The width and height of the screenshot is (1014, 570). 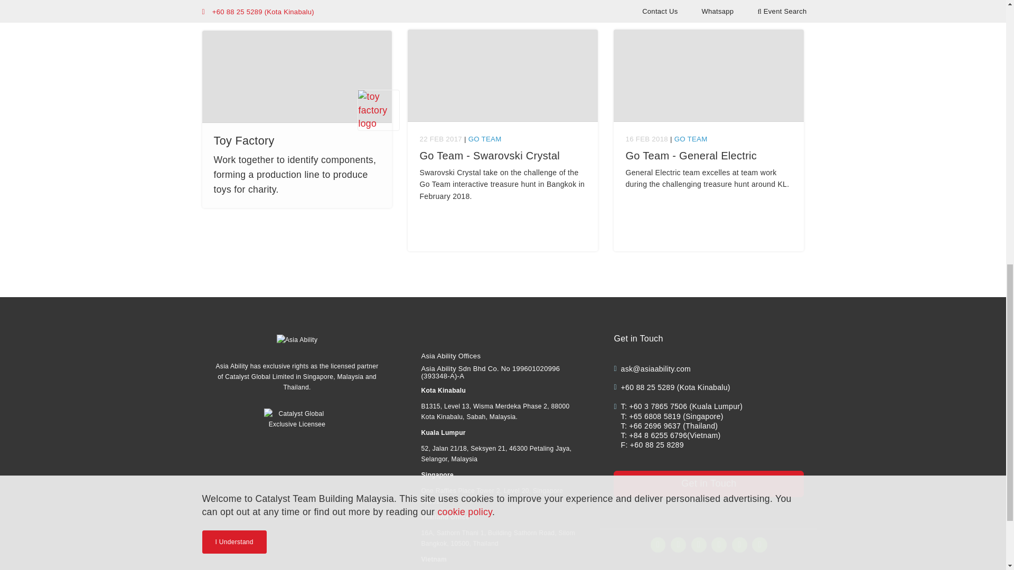 I want to click on Follow us on Twitter, so click(x=719, y=545).